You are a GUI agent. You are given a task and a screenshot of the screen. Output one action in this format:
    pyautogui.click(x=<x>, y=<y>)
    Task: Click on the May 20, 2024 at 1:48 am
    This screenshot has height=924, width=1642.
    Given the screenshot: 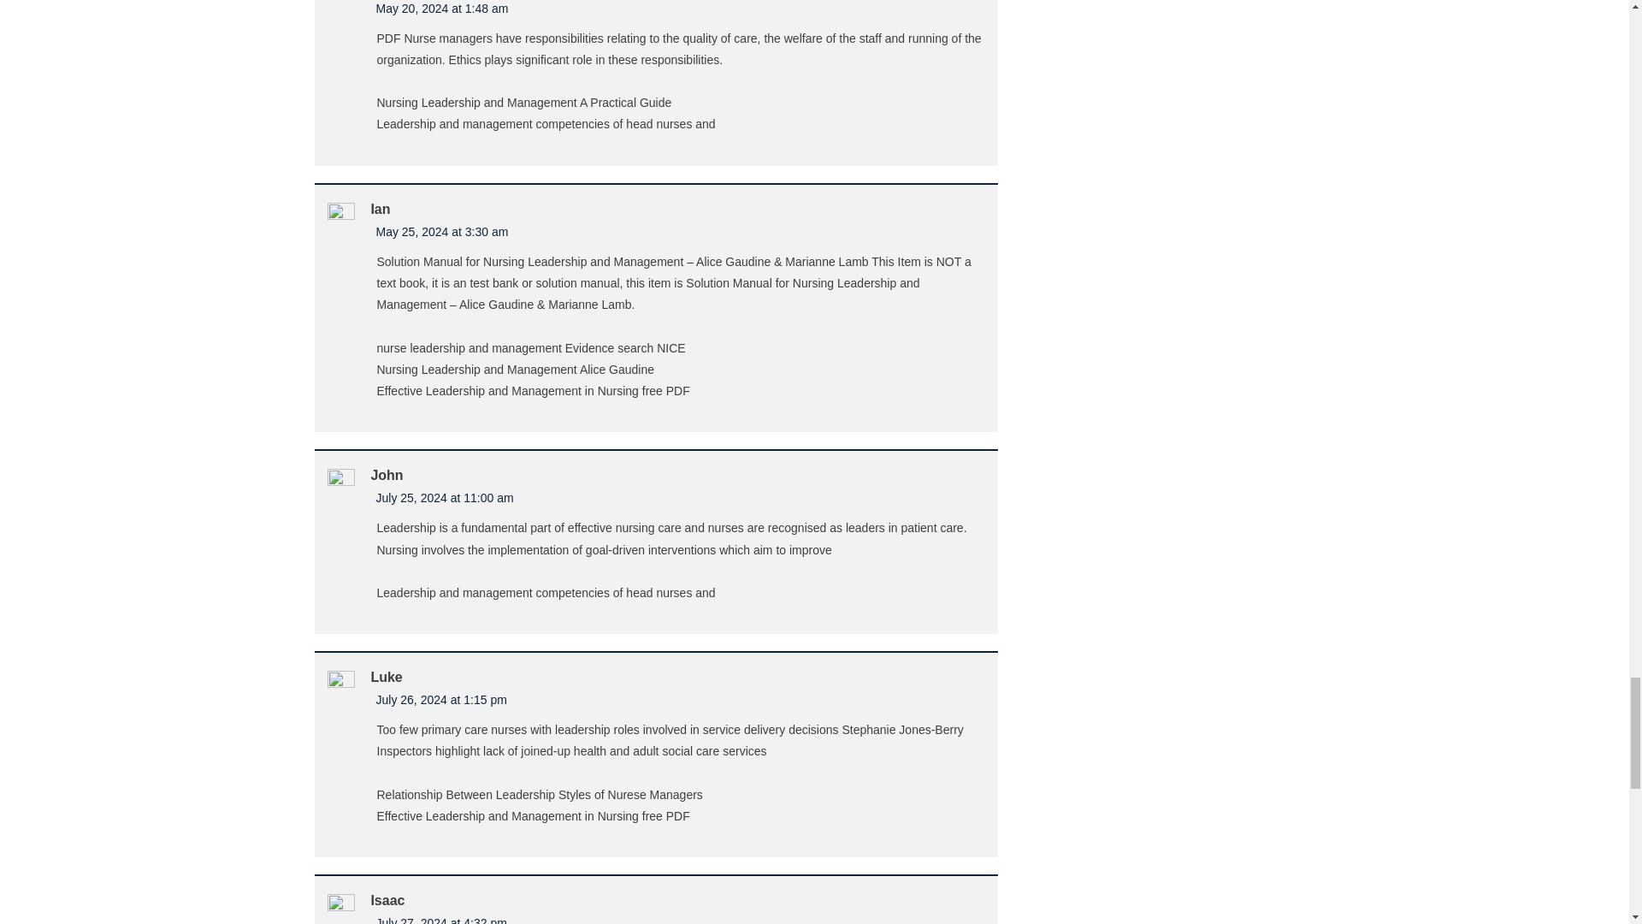 What is the action you would take?
    pyautogui.click(x=442, y=9)
    